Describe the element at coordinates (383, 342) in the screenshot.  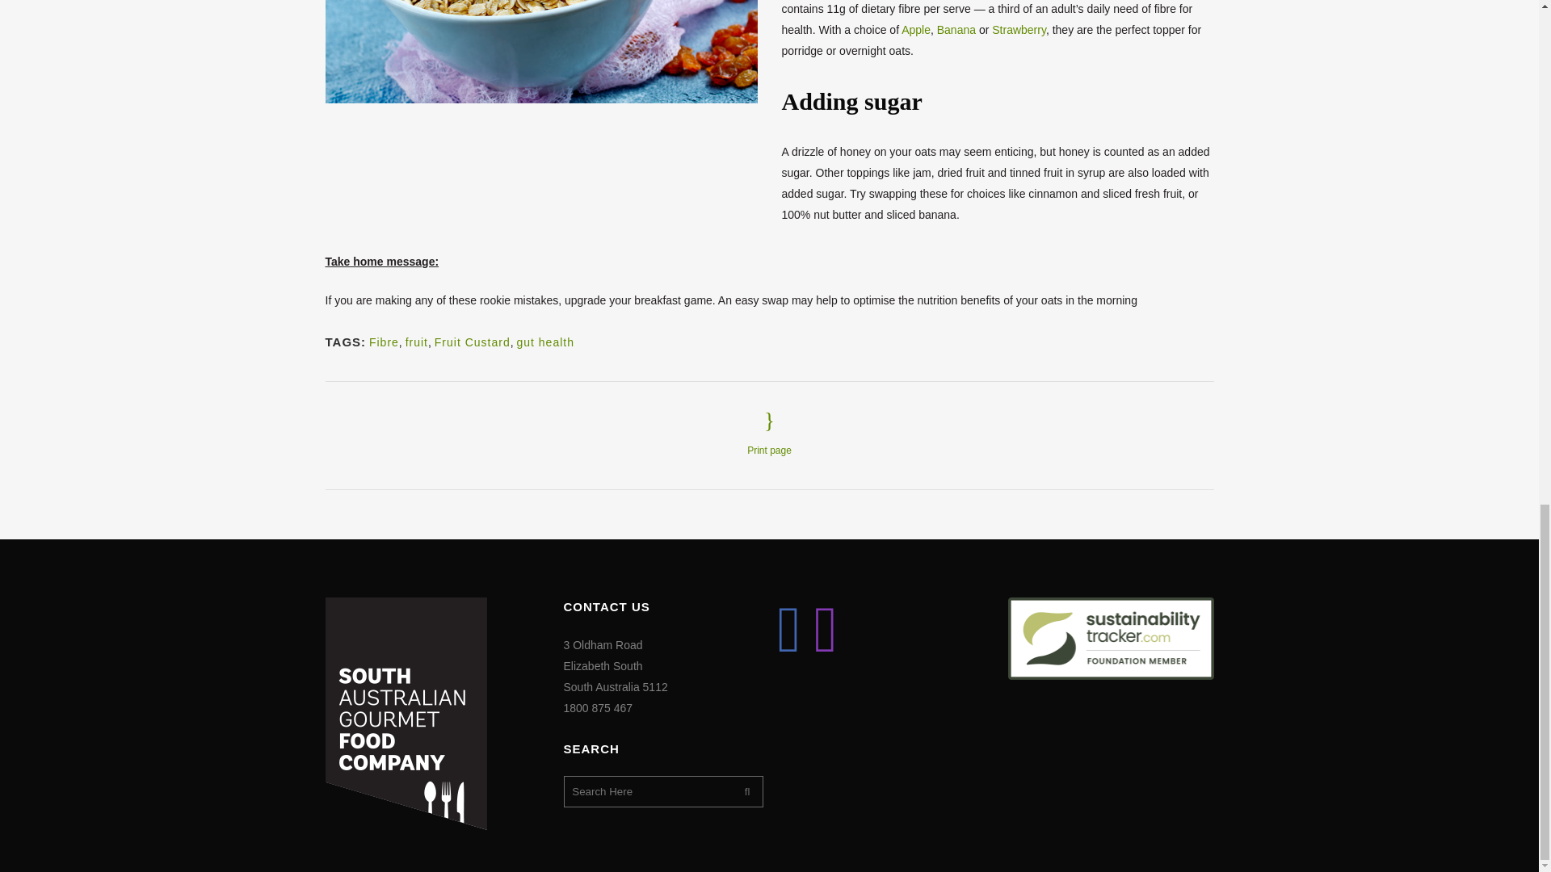
I see `Fibre` at that location.